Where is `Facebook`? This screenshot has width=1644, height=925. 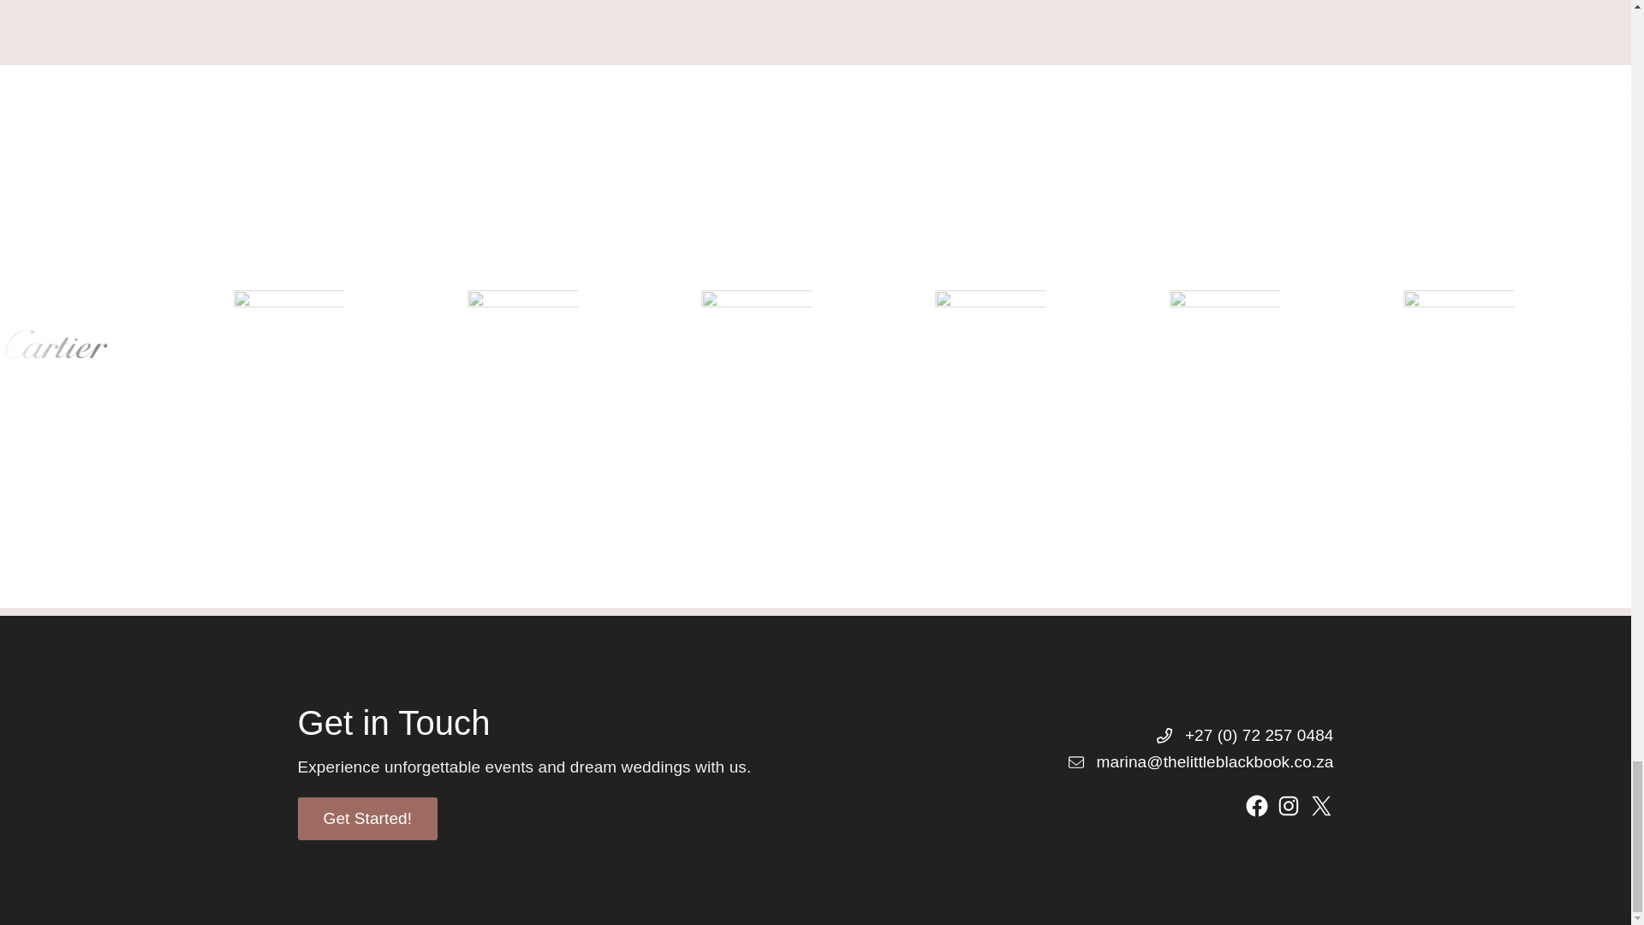 Facebook is located at coordinates (1257, 805).